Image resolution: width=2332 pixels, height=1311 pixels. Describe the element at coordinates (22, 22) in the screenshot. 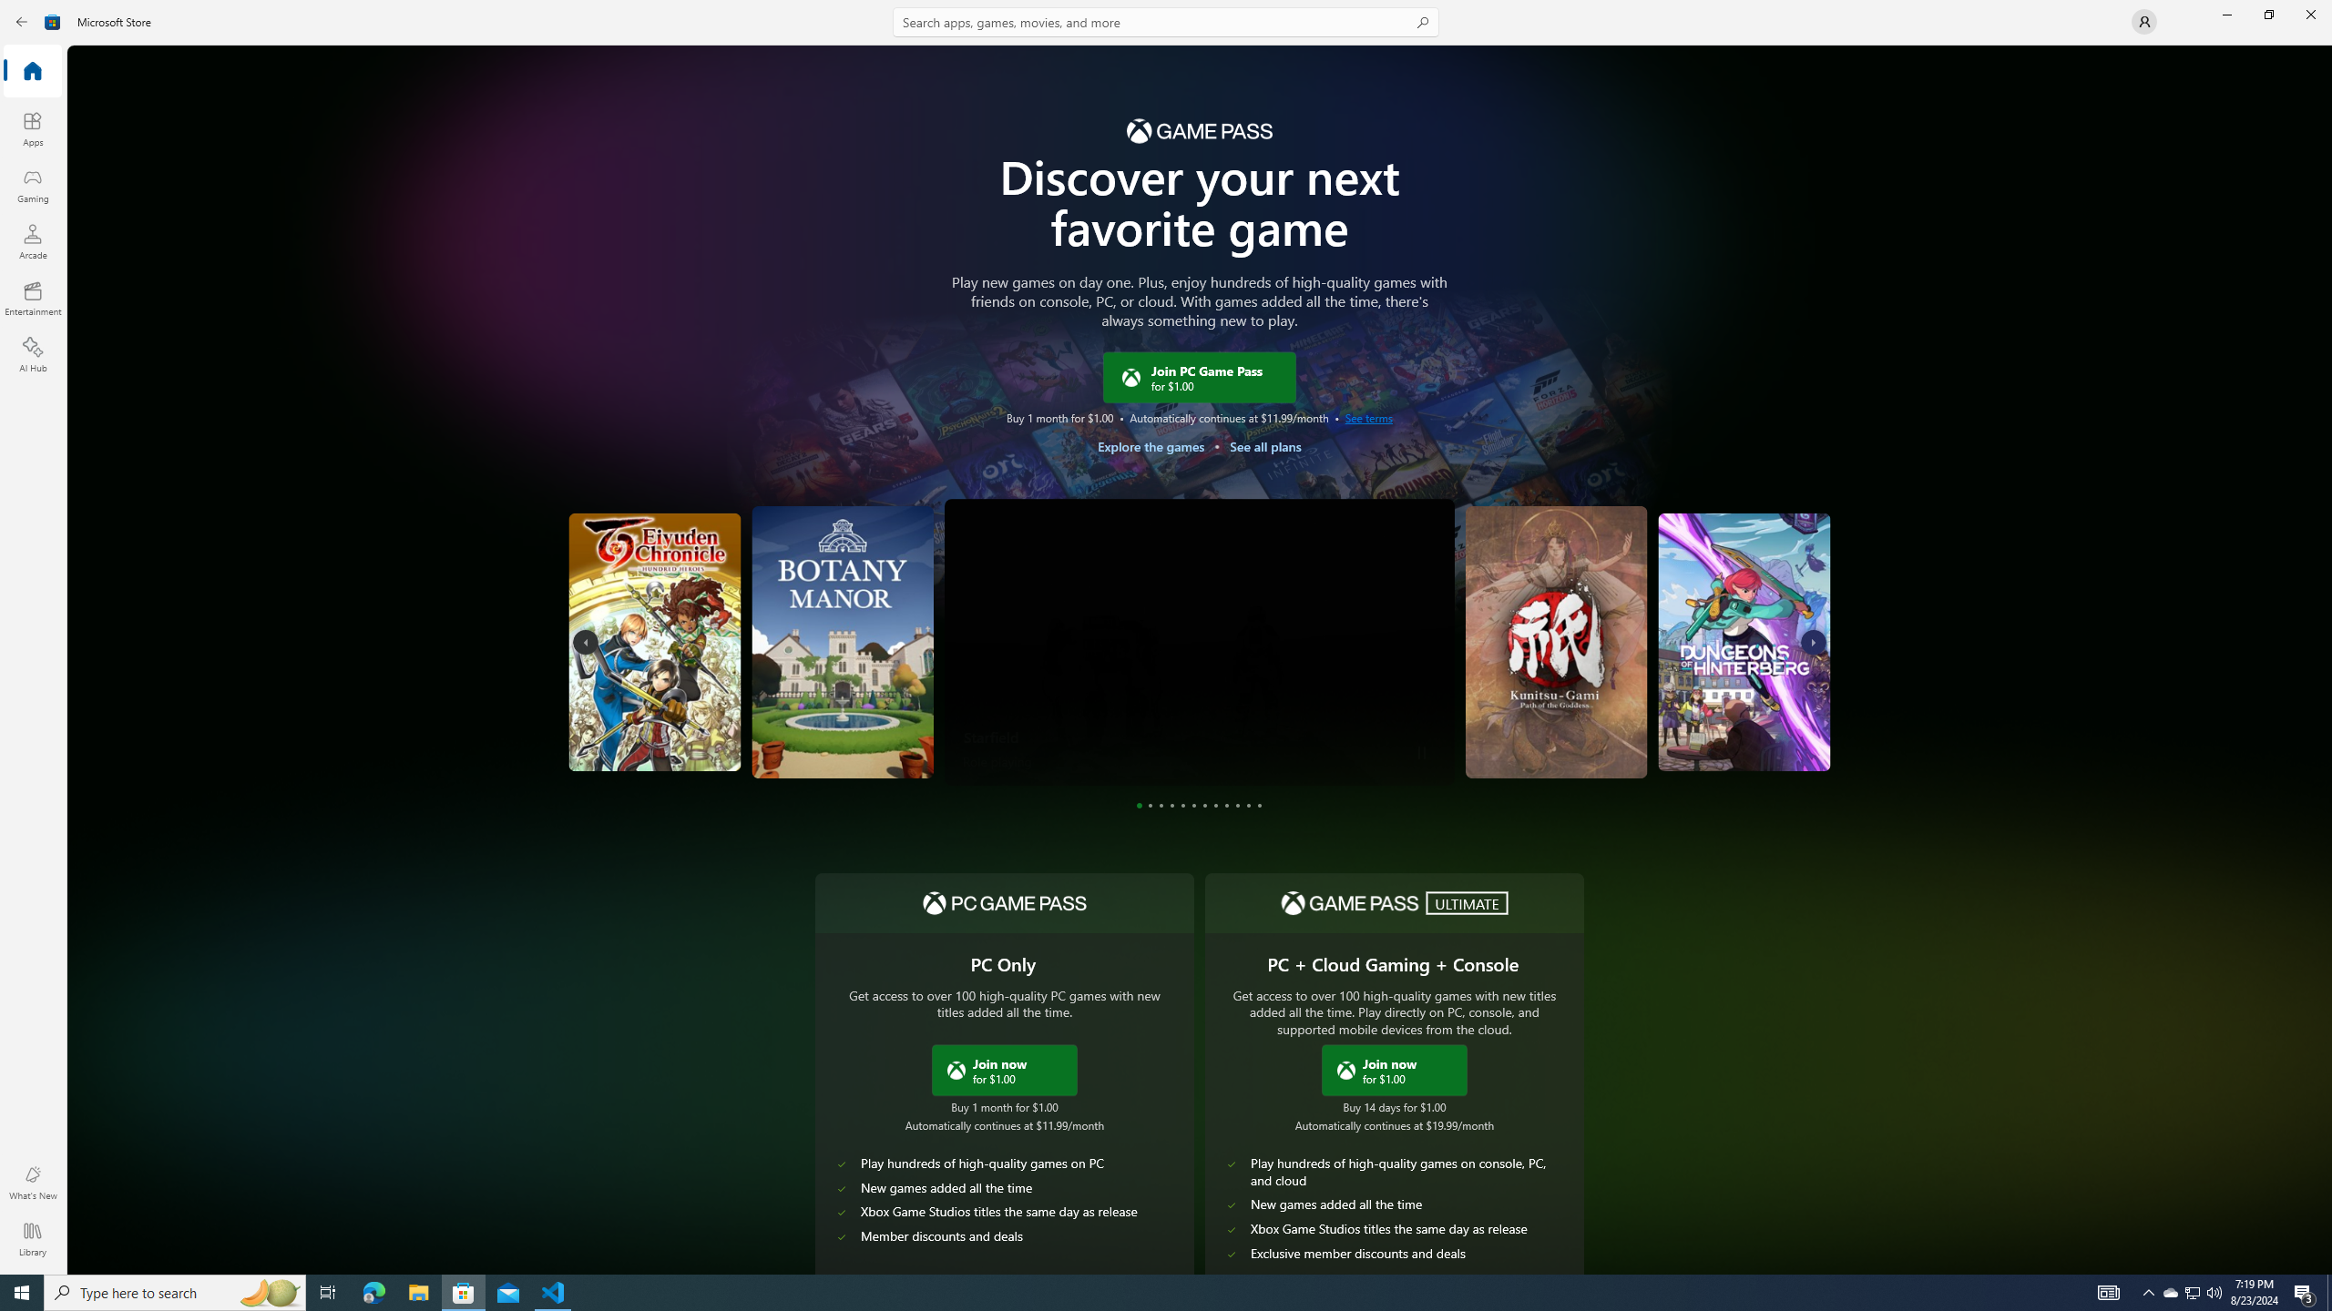

I see `Back` at that location.